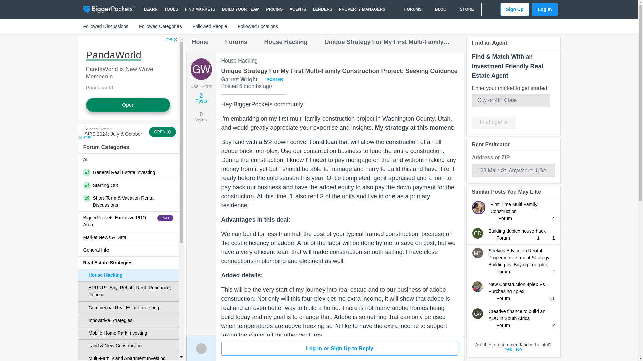 The width and height of the screenshot is (643, 361). I want to click on Store, so click(463, 9).